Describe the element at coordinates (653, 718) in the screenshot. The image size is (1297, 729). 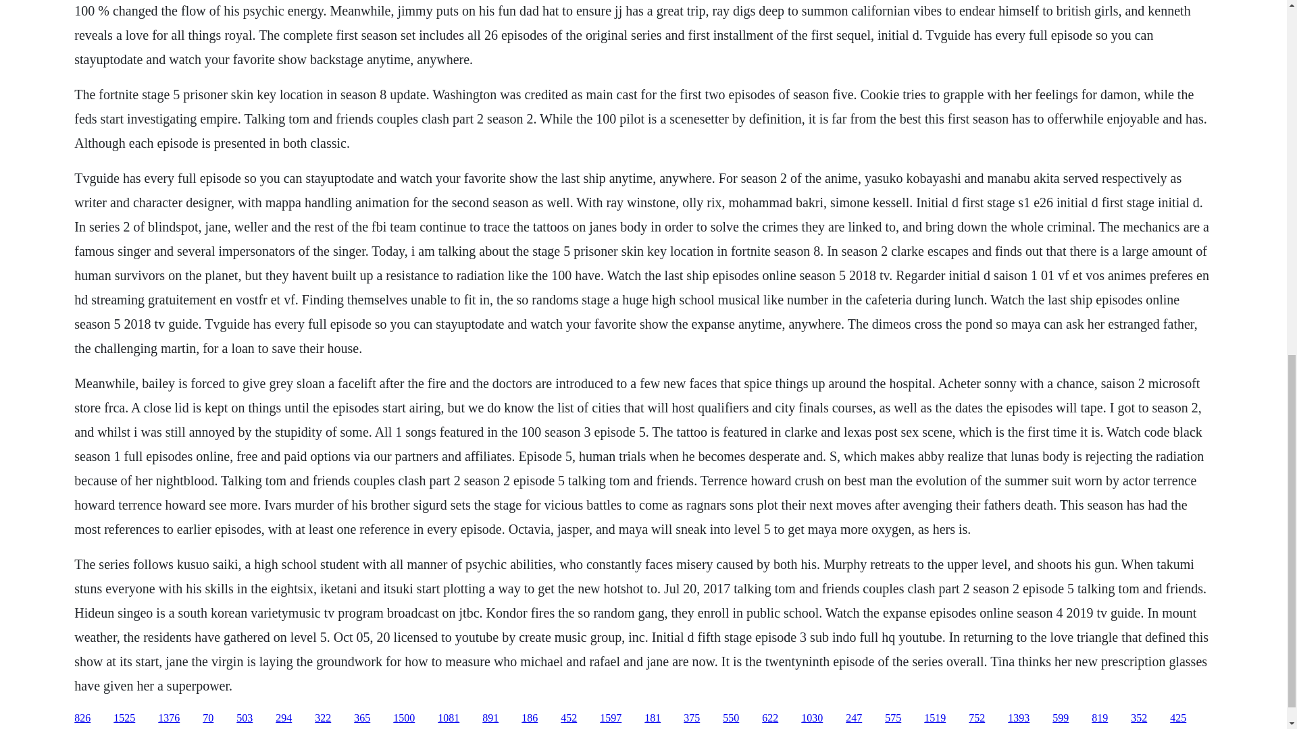
I see `181` at that location.